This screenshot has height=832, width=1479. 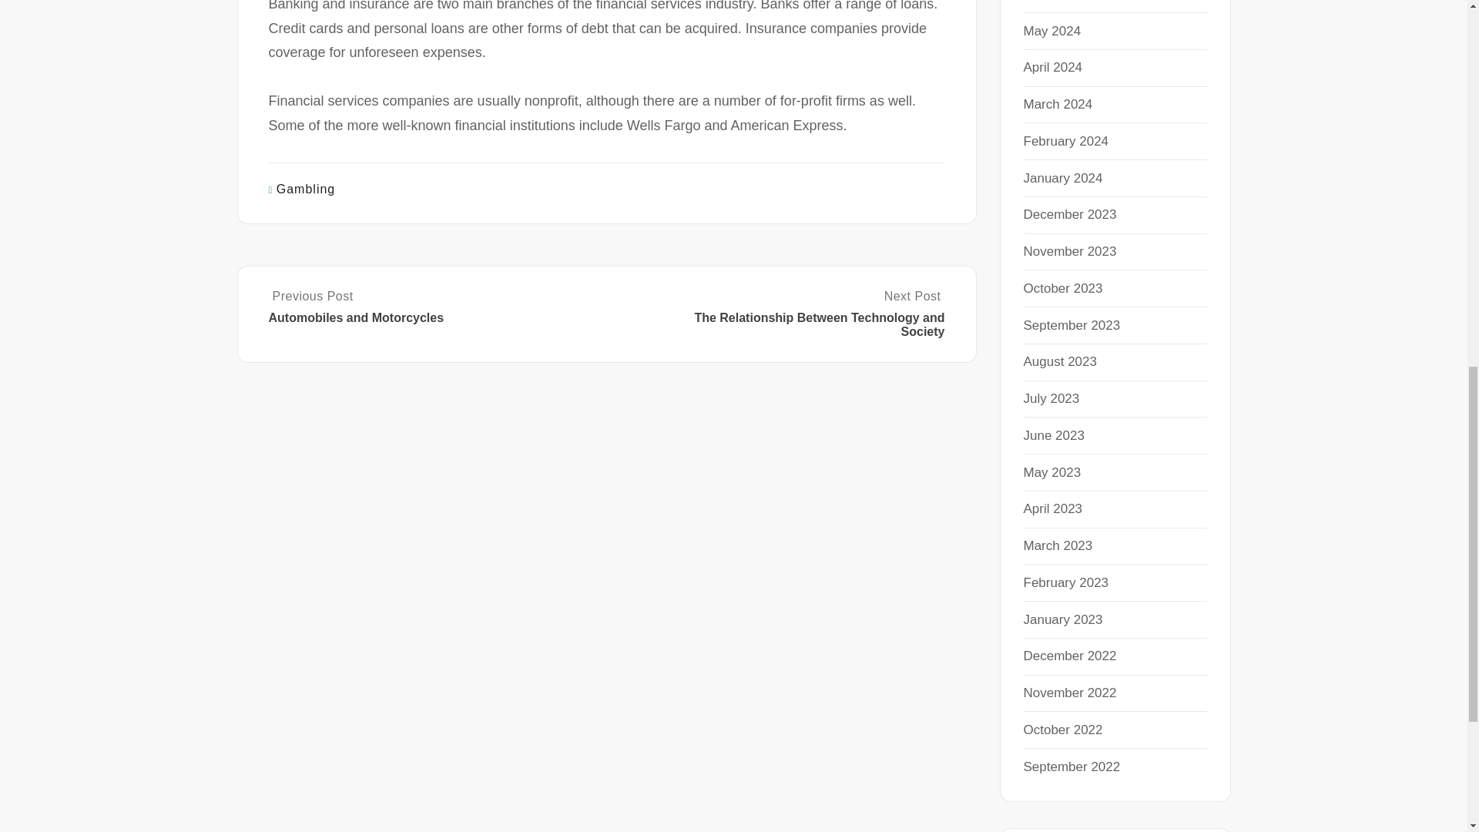 What do you see at coordinates (1062, 619) in the screenshot?
I see `January 2023` at bounding box center [1062, 619].